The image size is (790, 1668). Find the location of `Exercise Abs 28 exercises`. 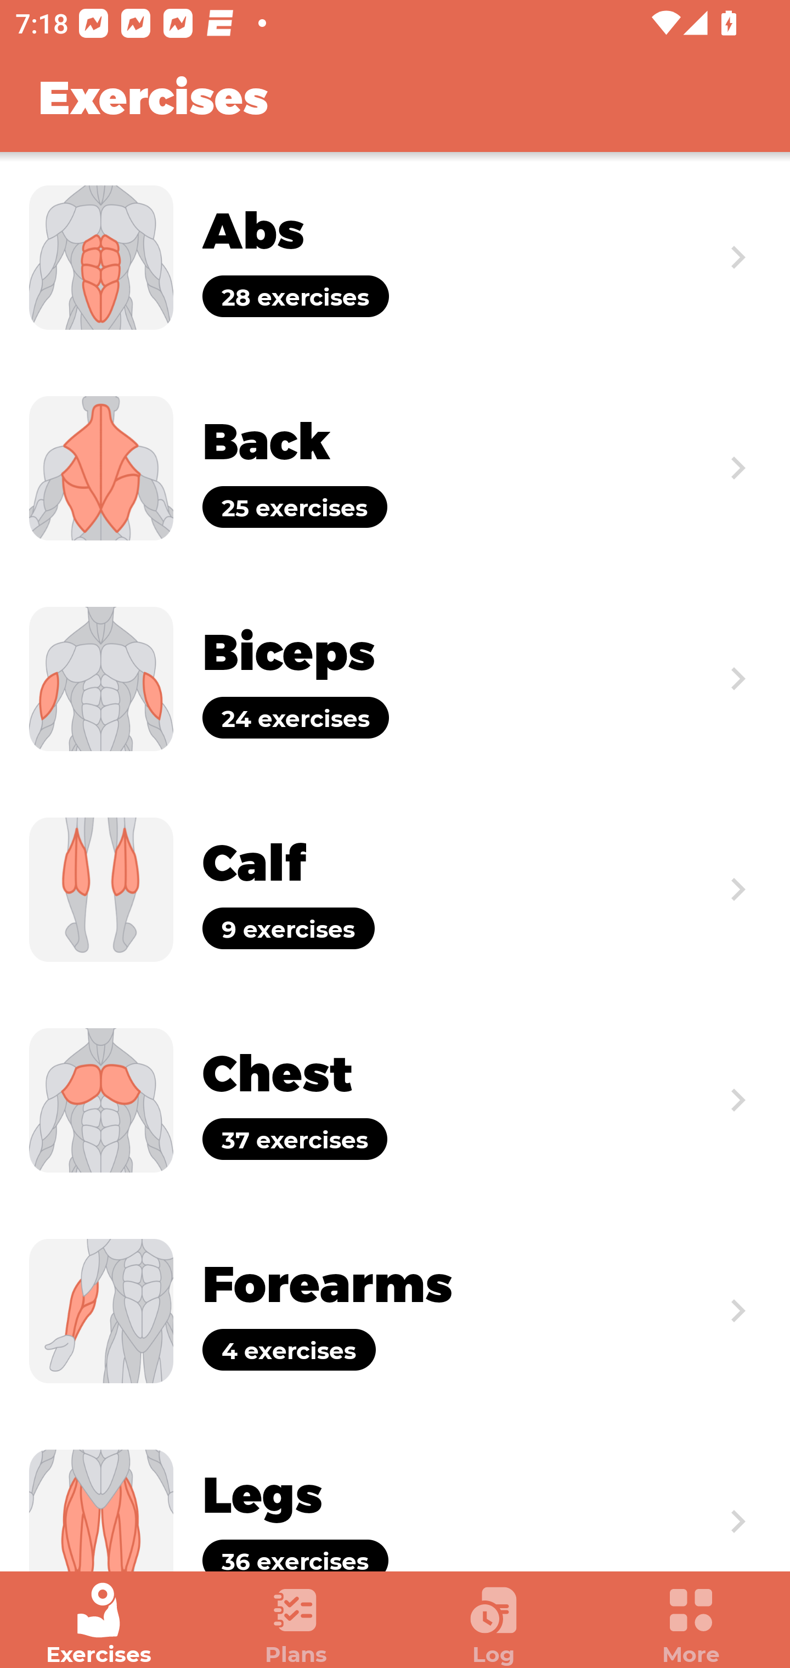

Exercise Abs 28 exercises is located at coordinates (395, 257).